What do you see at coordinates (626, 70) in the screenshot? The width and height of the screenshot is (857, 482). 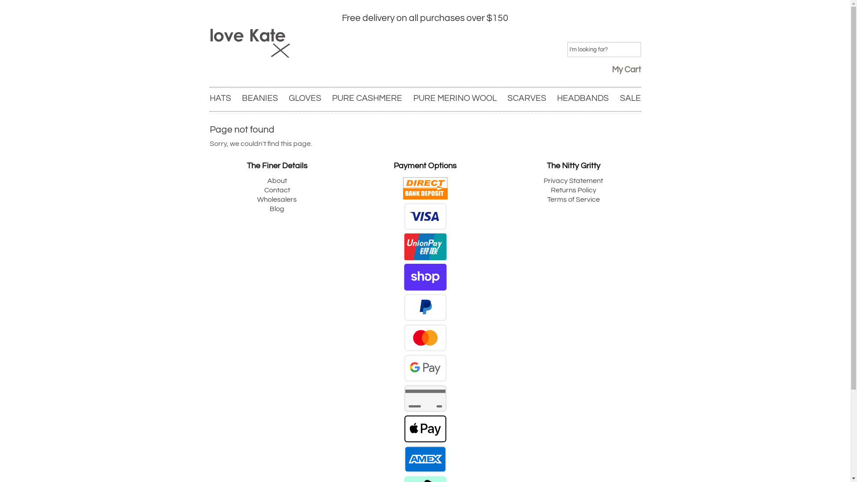 I see `My Cart` at bounding box center [626, 70].